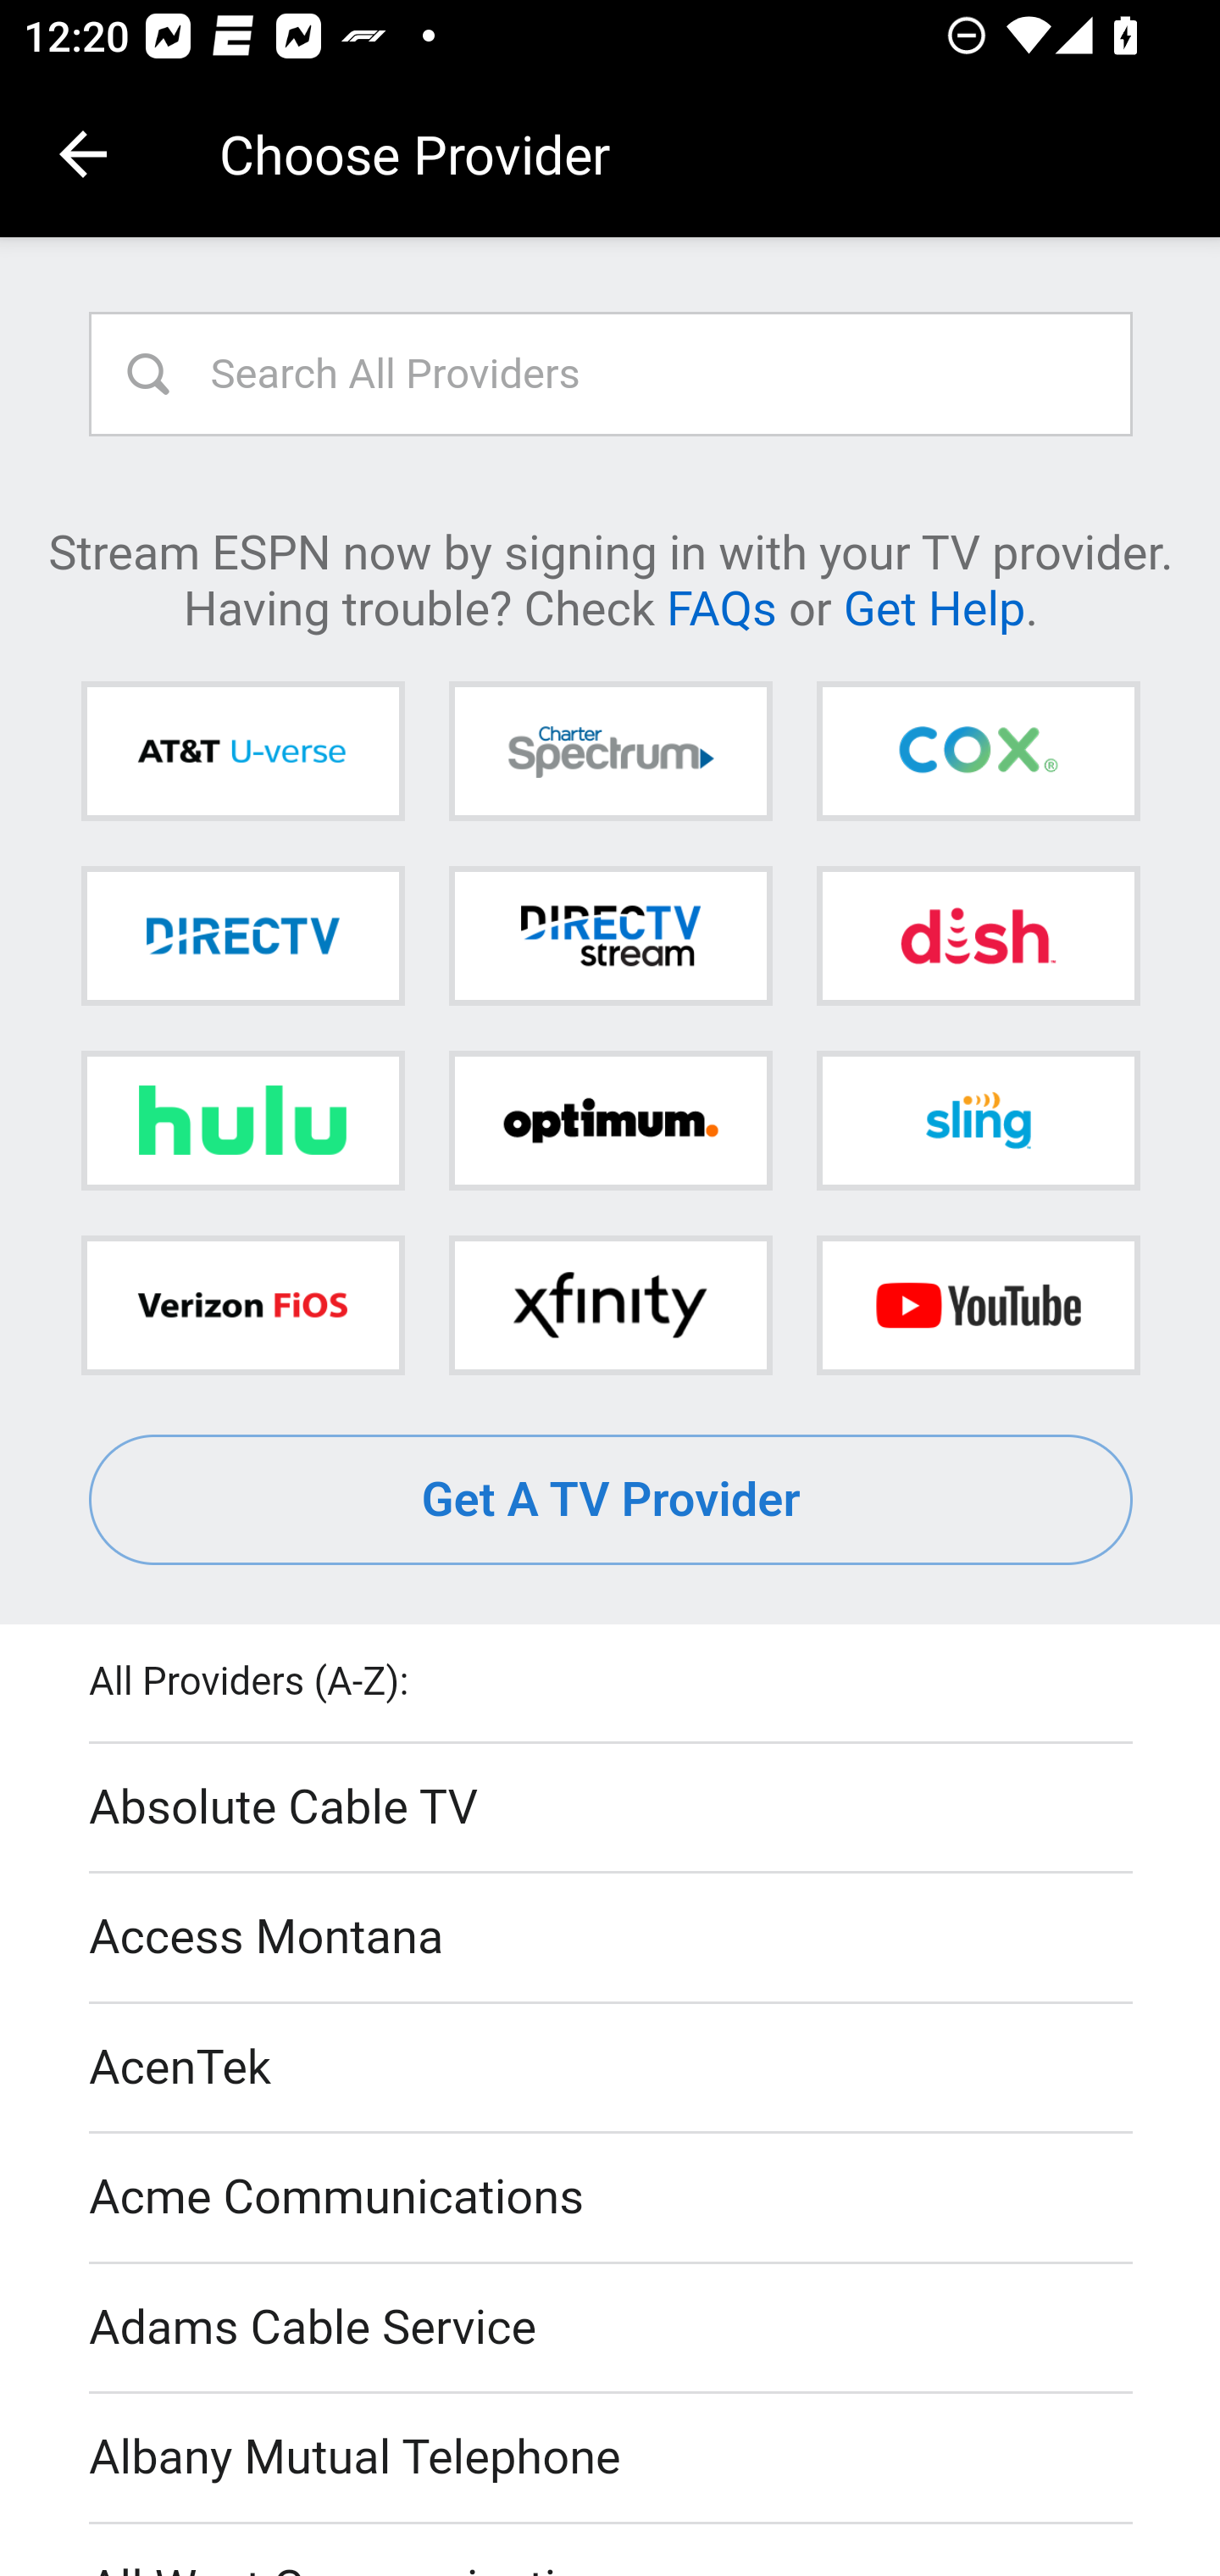  Describe the element at coordinates (242, 1305) in the screenshot. I see `Verizon FiOS` at that location.